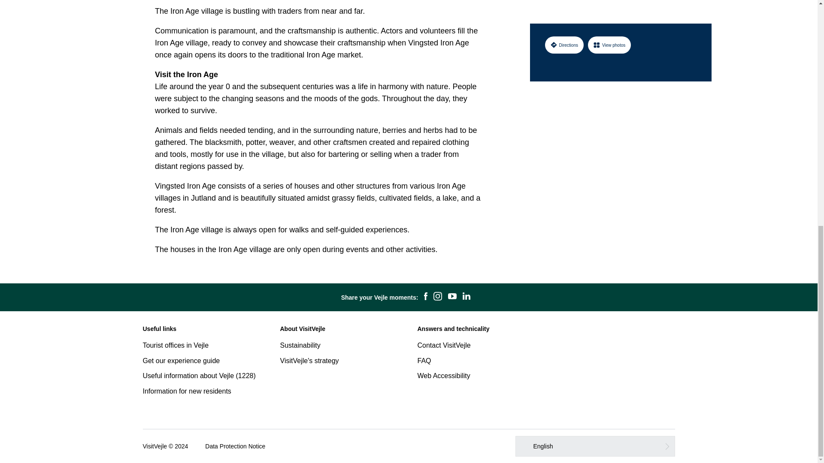 The height and width of the screenshot is (463, 824). Describe the element at coordinates (424, 360) in the screenshot. I see `FAQ` at that location.